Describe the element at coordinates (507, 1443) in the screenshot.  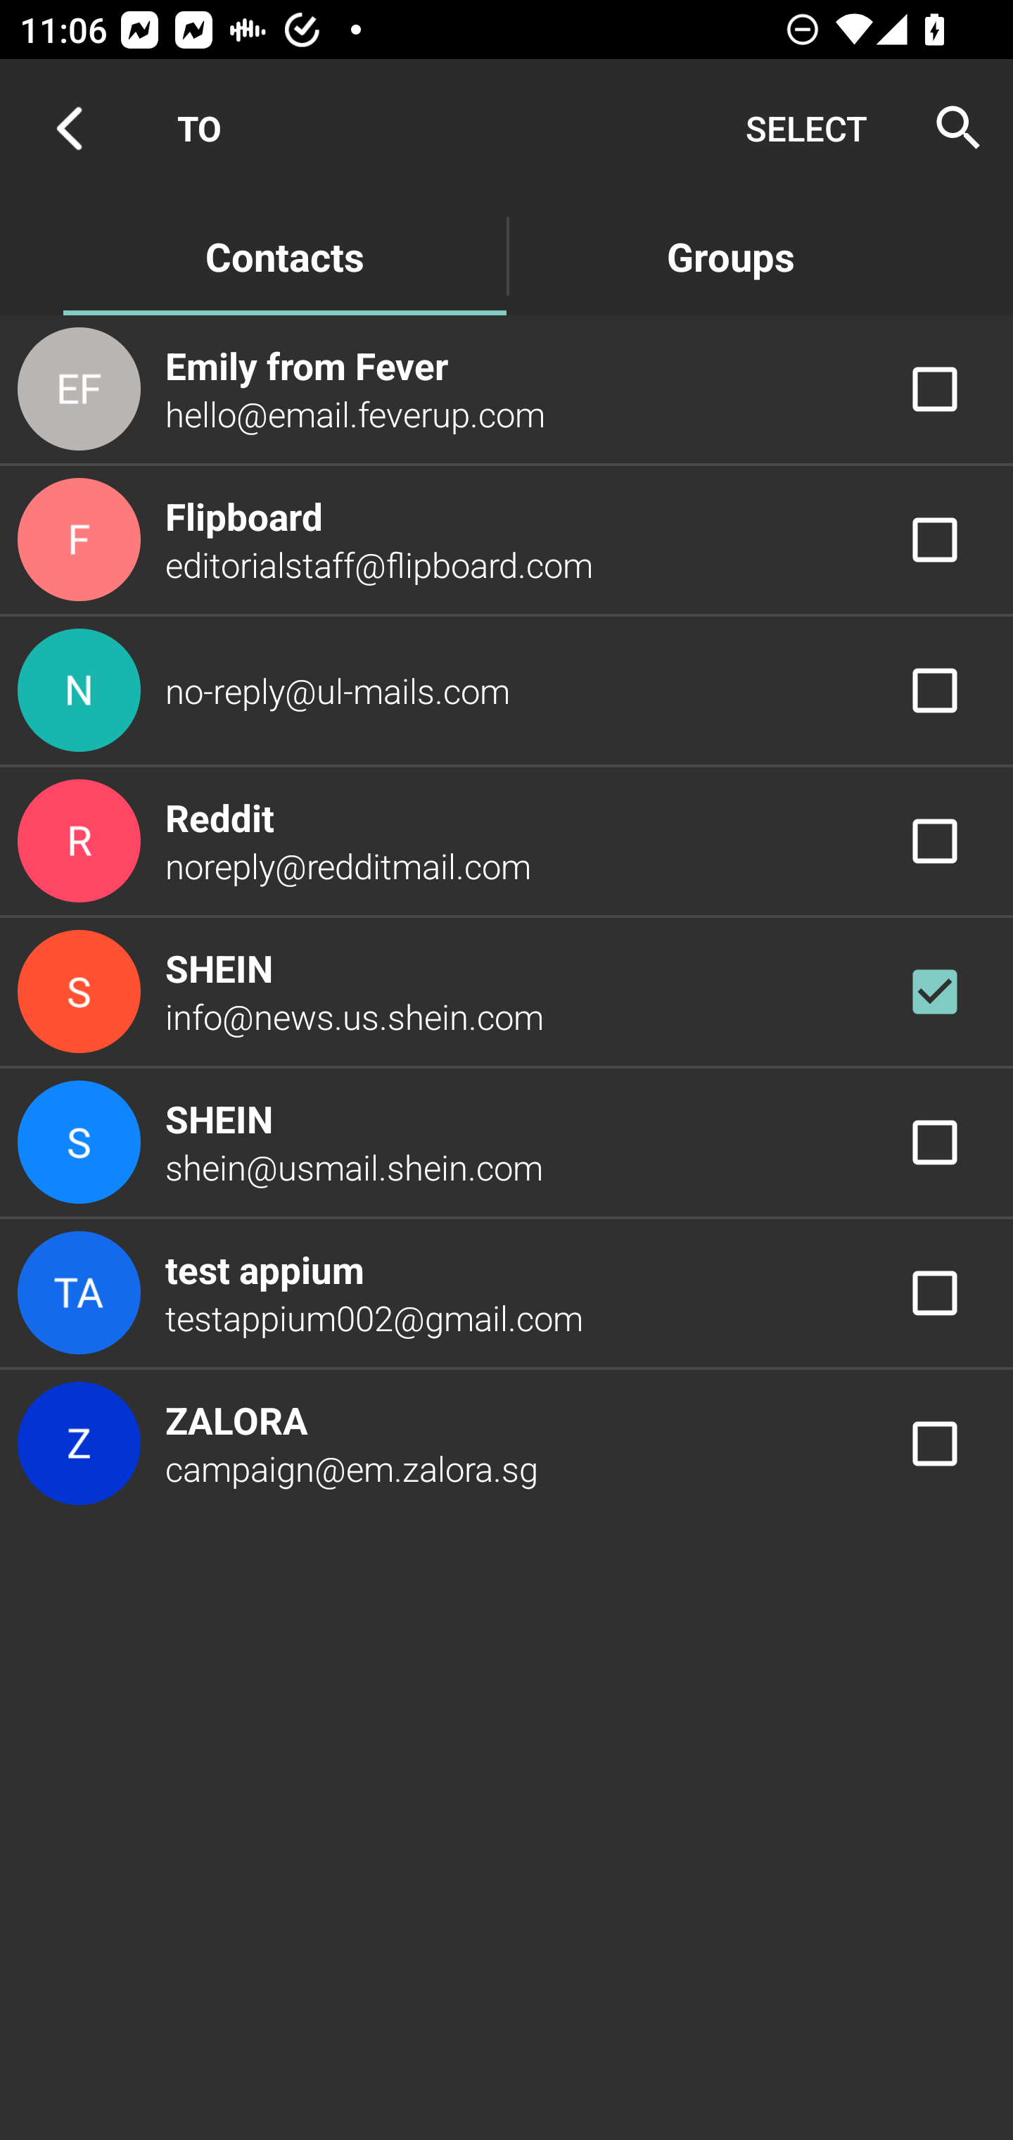
I see `ZALORA campaign@em.zalora.sg` at that location.